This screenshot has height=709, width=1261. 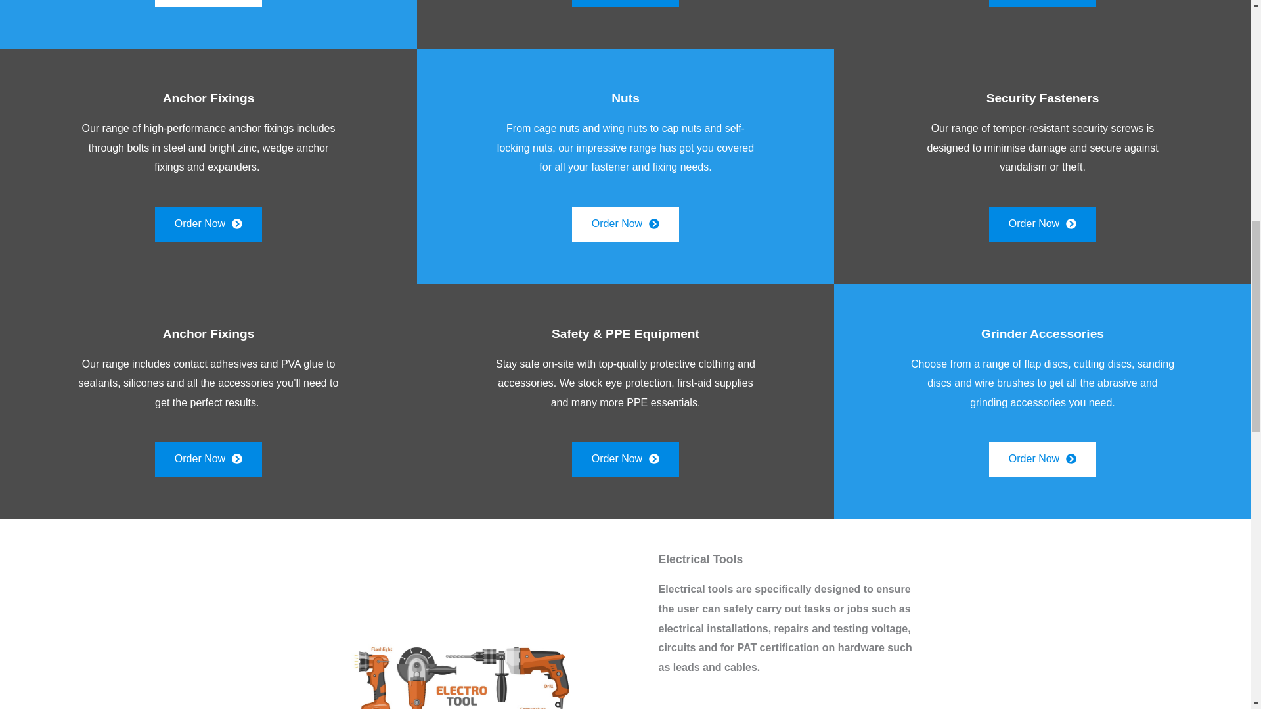 I want to click on Order Now, so click(x=1042, y=225).